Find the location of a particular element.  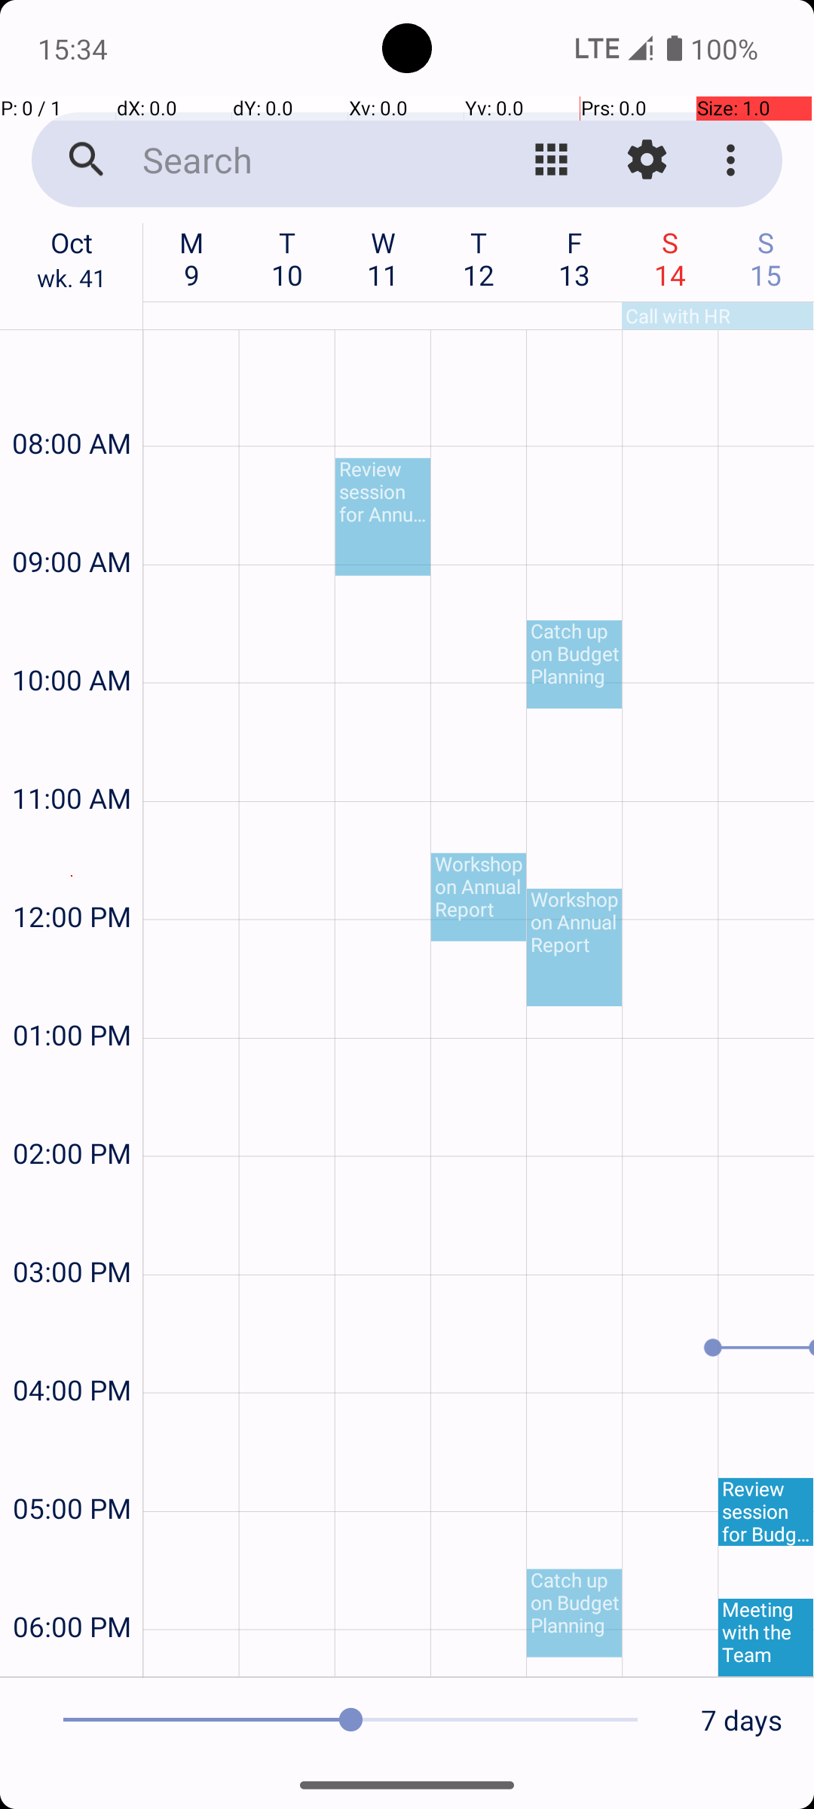

02:00 PM is located at coordinates (72, 1113).